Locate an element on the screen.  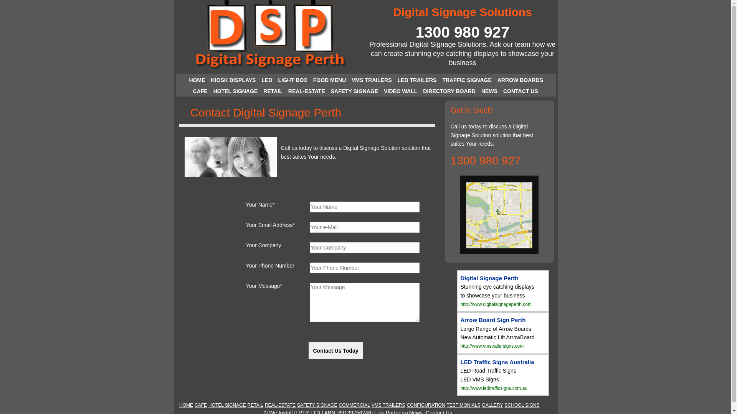
LED Road Traffic Signs
LED VMS Signs is located at coordinates (488, 375).